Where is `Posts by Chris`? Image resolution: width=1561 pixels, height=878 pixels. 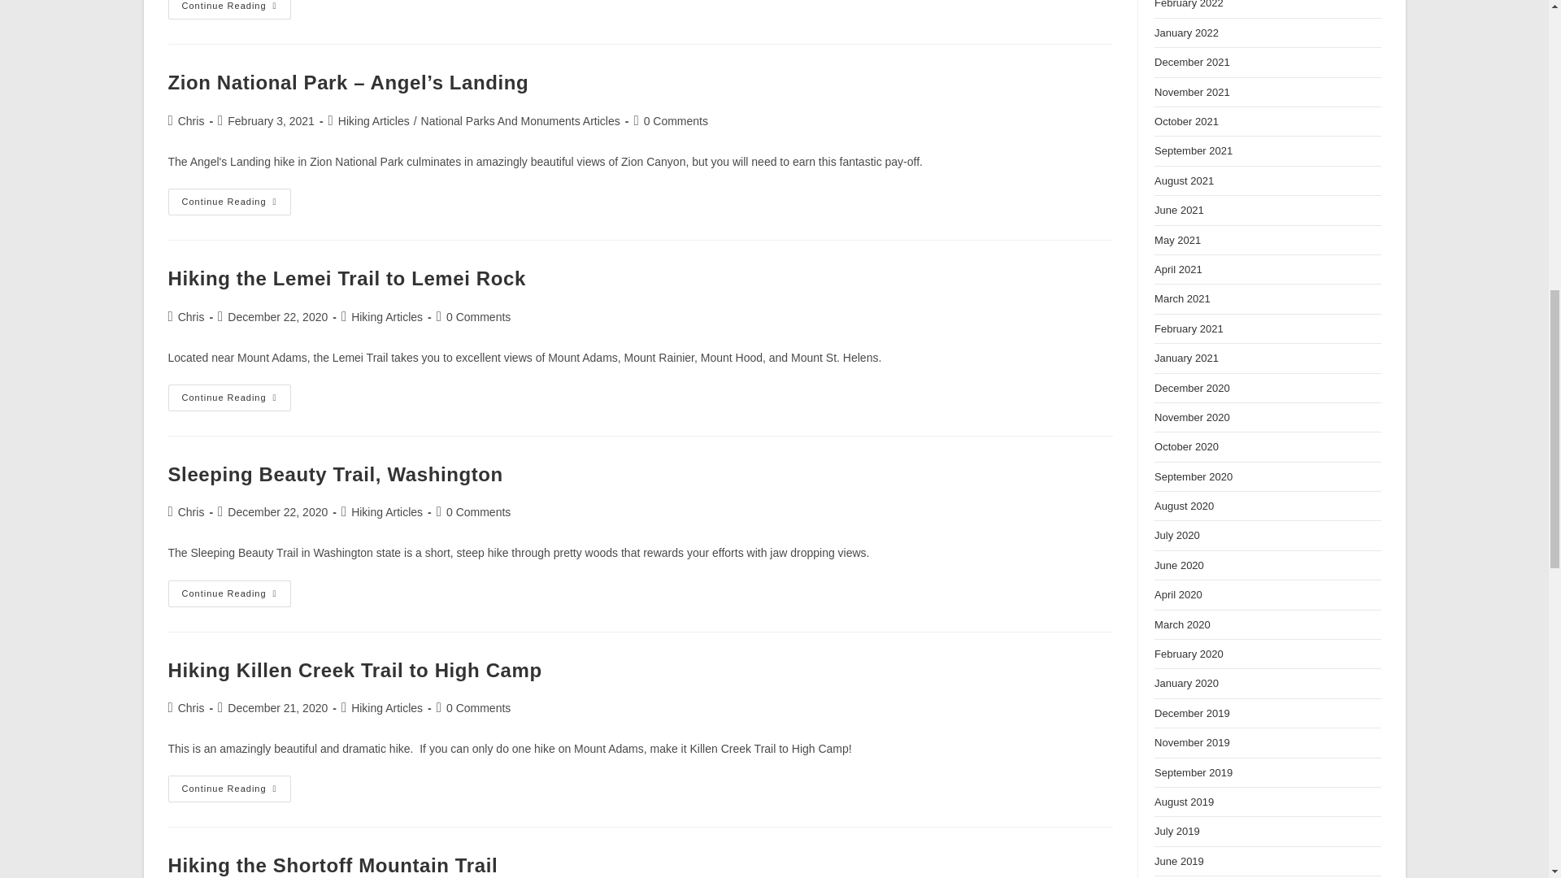 Posts by Chris is located at coordinates (190, 120).